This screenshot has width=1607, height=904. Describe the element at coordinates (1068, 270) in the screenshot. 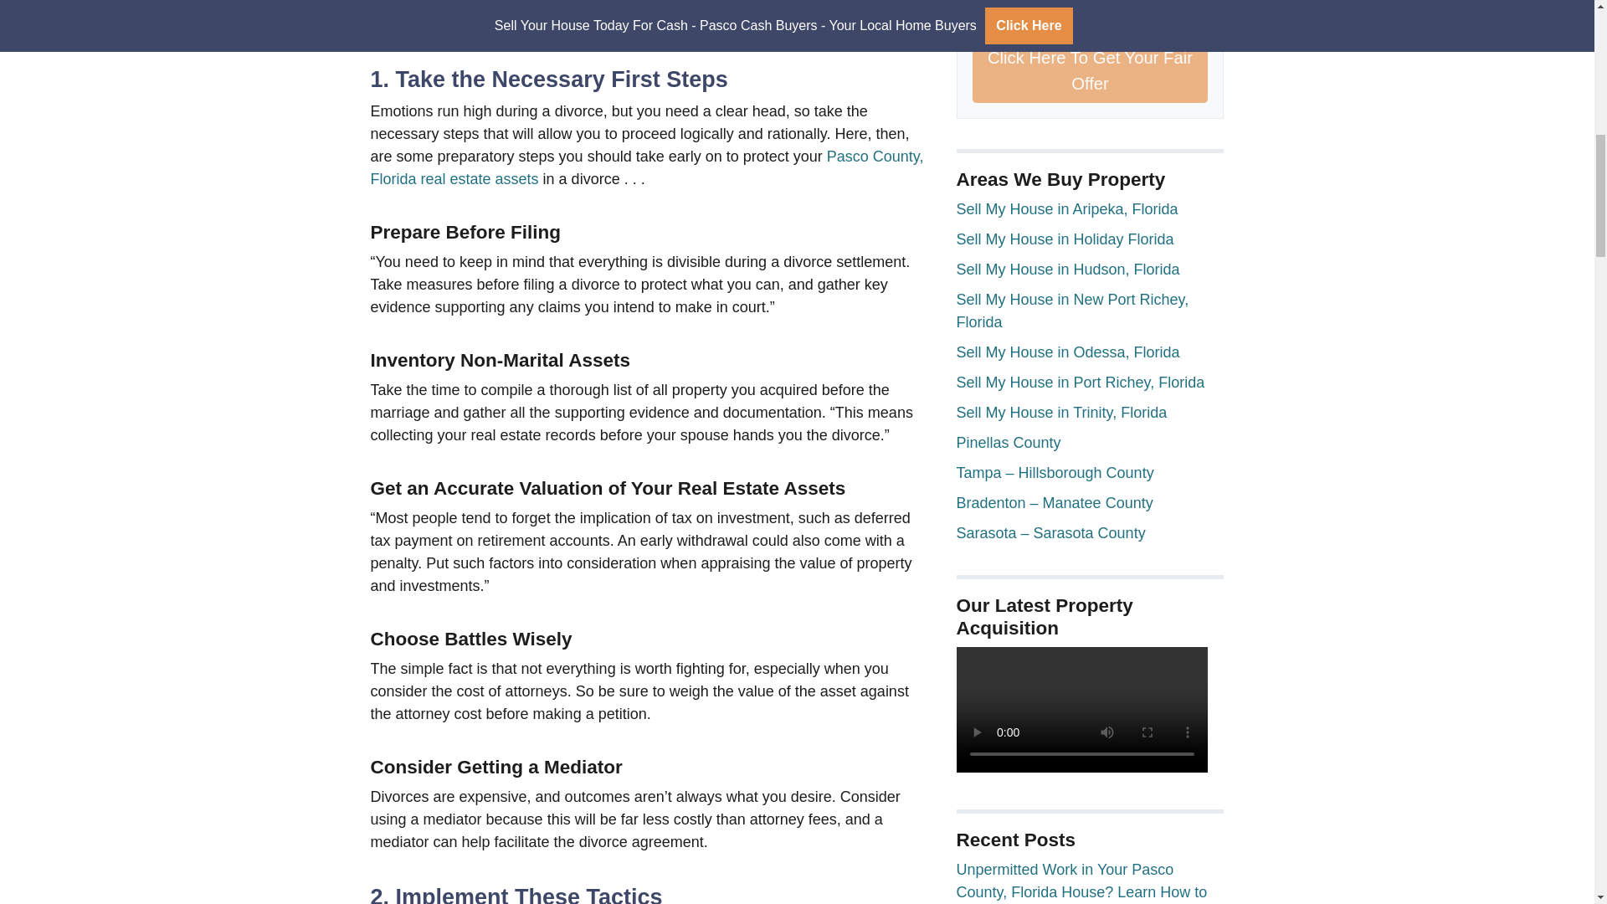

I see `Sell My House in Hudson, Florida` at that location.